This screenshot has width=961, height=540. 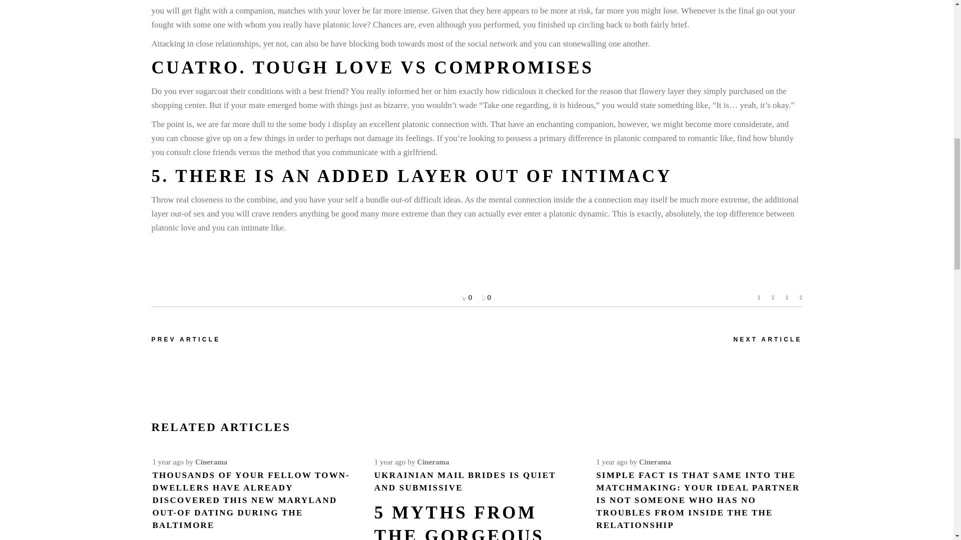 What do you see at coordinates (465, 481) in the screenshot?
I see `UKRAINIAN MAIL BRIDES IS QUIET AND SUBMISSIVE` at bounding box center [465, 481].